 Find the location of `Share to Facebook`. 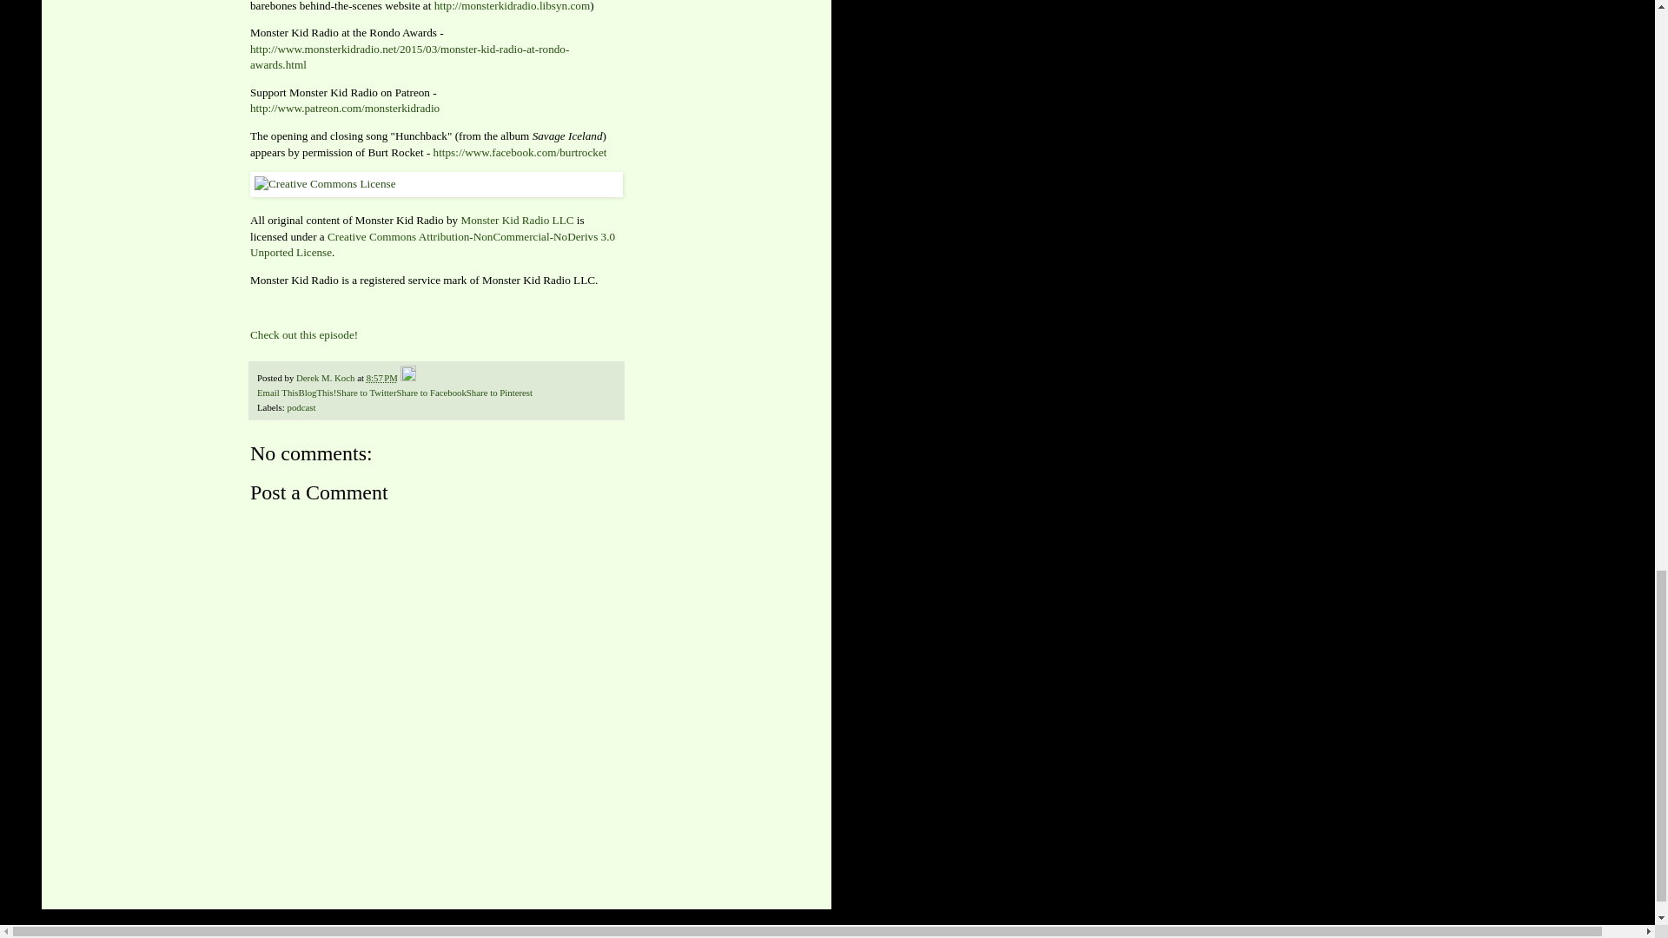

Share to Facebook is located at coordinates (431, 393).